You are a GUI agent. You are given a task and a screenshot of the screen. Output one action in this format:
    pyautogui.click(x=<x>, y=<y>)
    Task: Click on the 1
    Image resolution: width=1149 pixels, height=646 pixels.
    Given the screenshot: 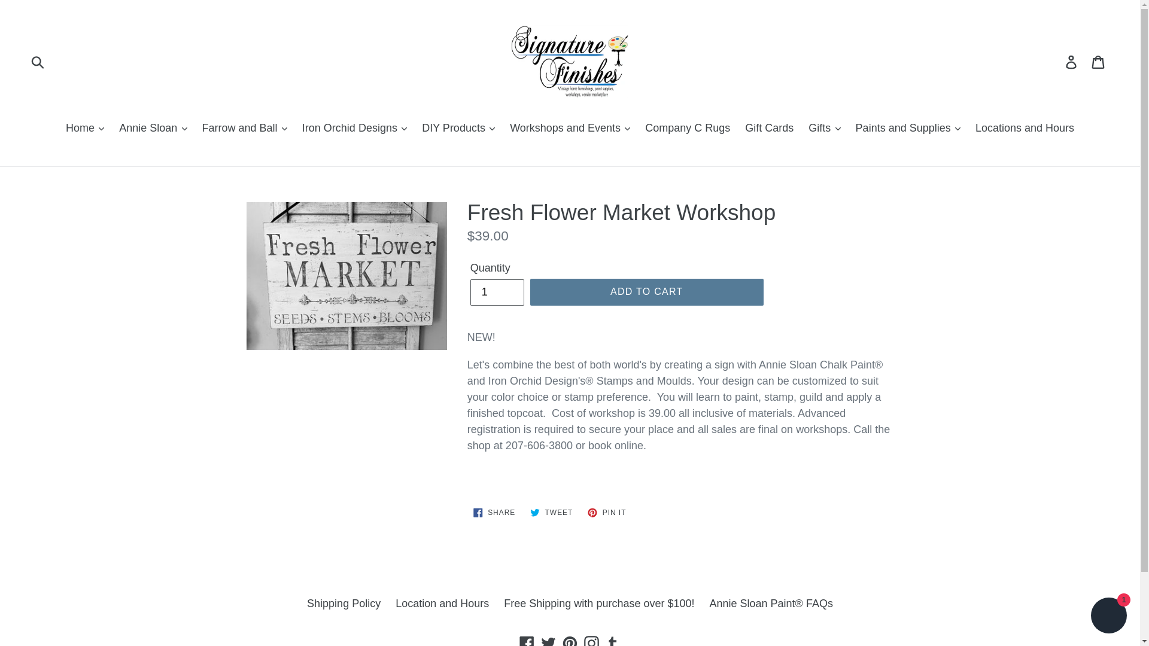 What is the action you would take?
    pyautogui.click(x=497, y=292)
    